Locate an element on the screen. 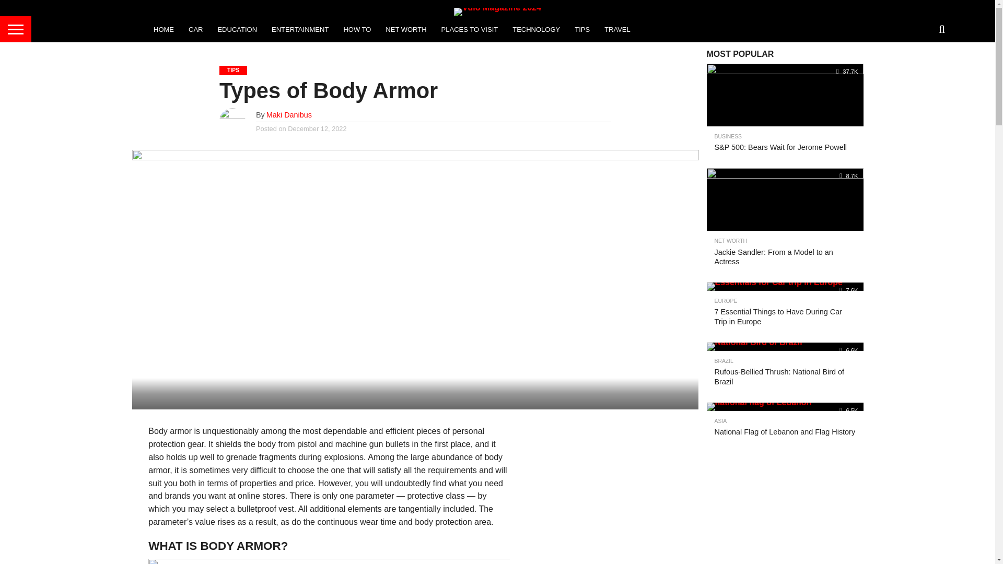  HOME is located at coordinates (164, 29).